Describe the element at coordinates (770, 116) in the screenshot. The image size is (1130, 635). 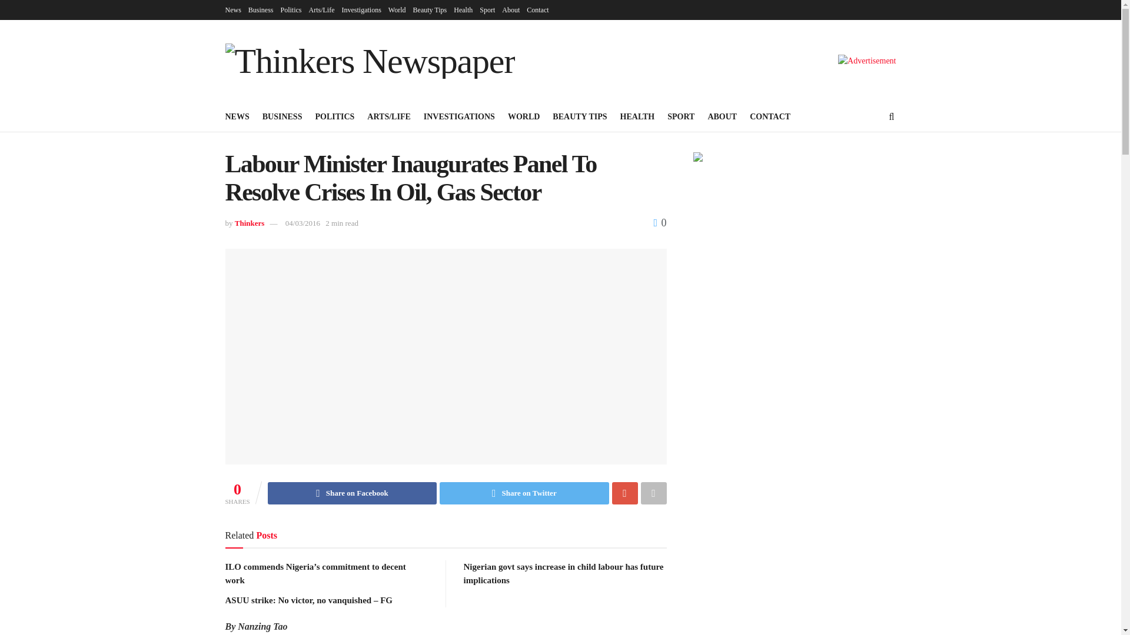
I see `CONTACT` at that location.